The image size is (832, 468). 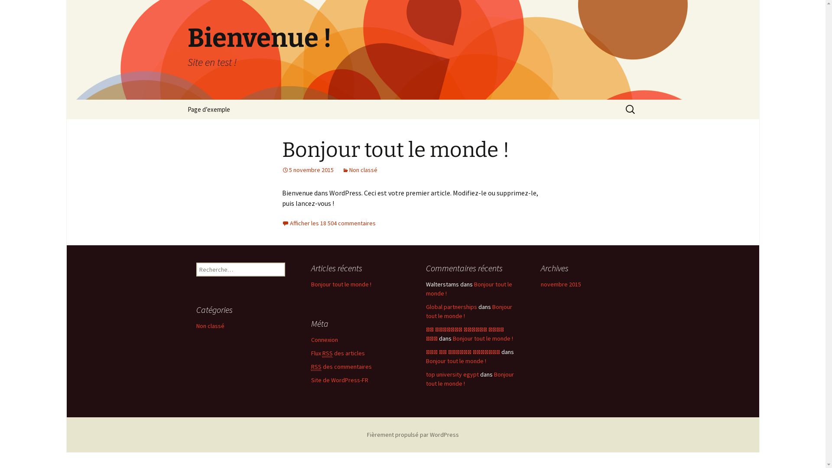 What do you see at coordinates (308, 170) in the screenshot?
I see `5 novembre 2015` at bounding box center [308, 170].